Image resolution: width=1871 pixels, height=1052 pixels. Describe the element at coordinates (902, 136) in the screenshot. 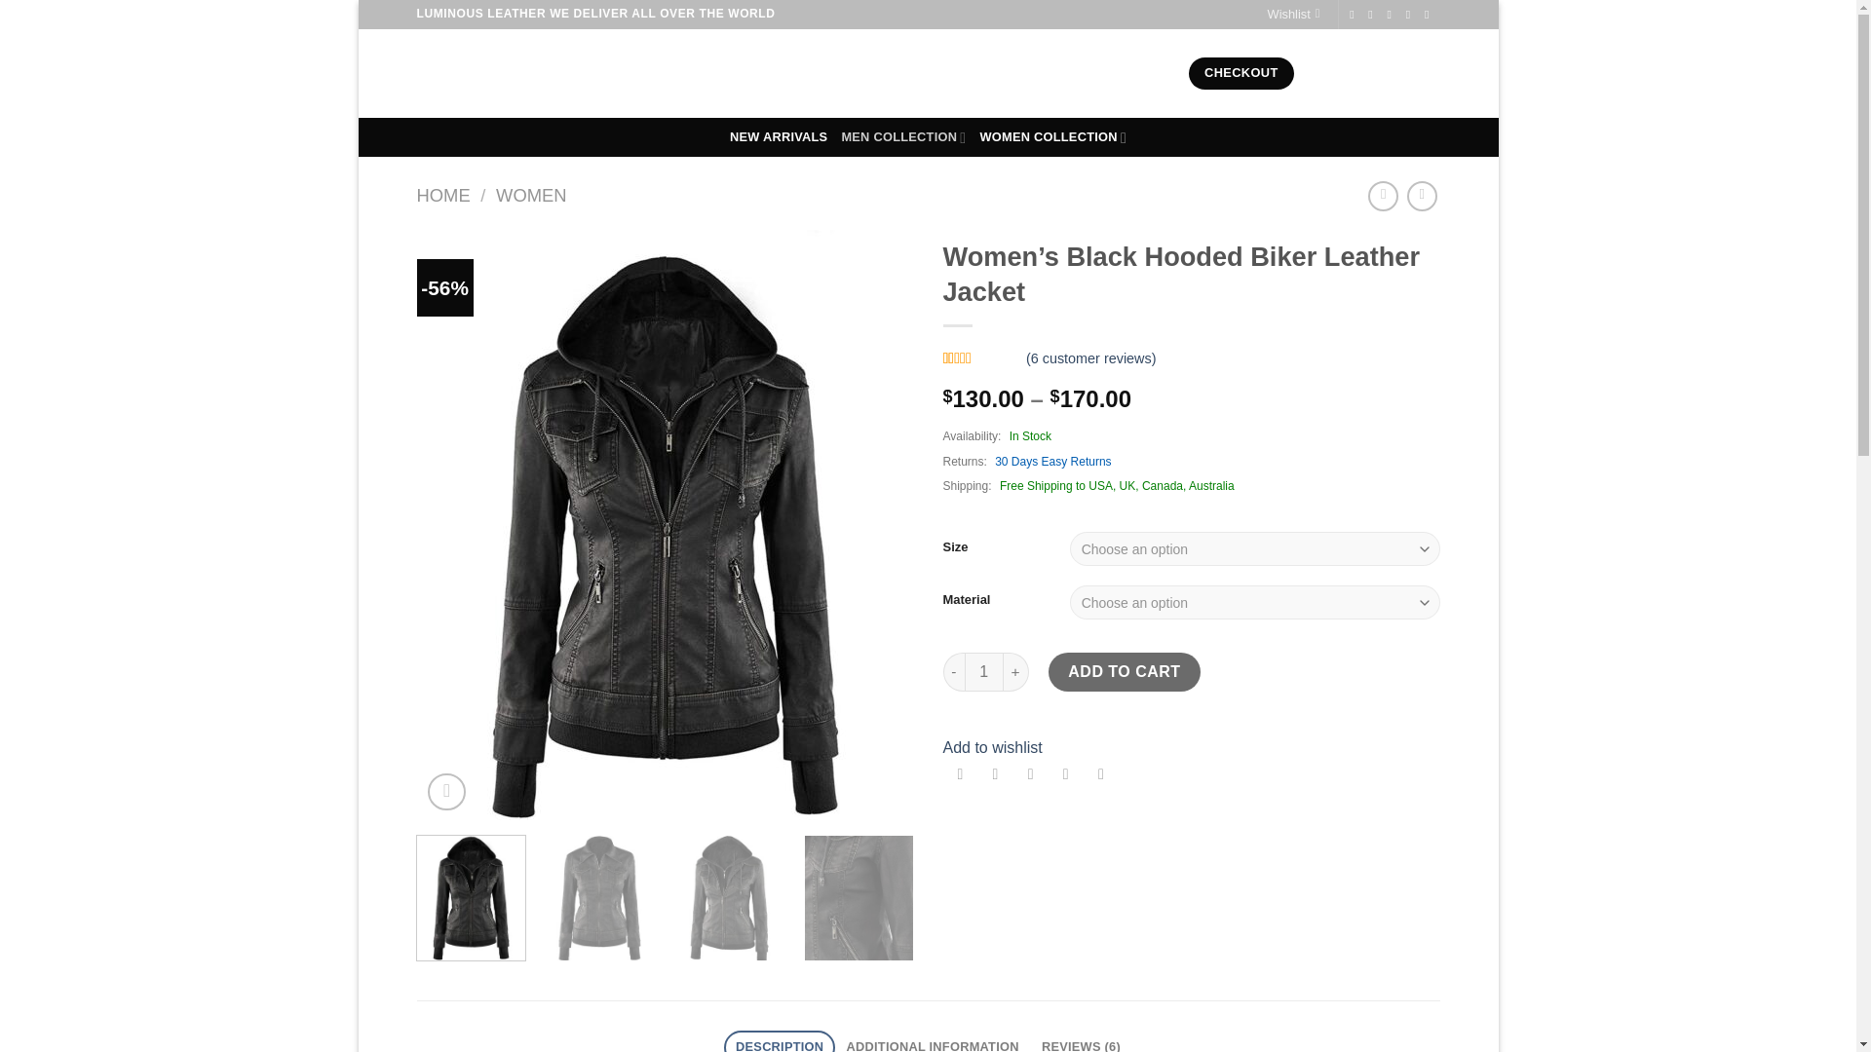

I see `MEN COLLECTION` at that location.